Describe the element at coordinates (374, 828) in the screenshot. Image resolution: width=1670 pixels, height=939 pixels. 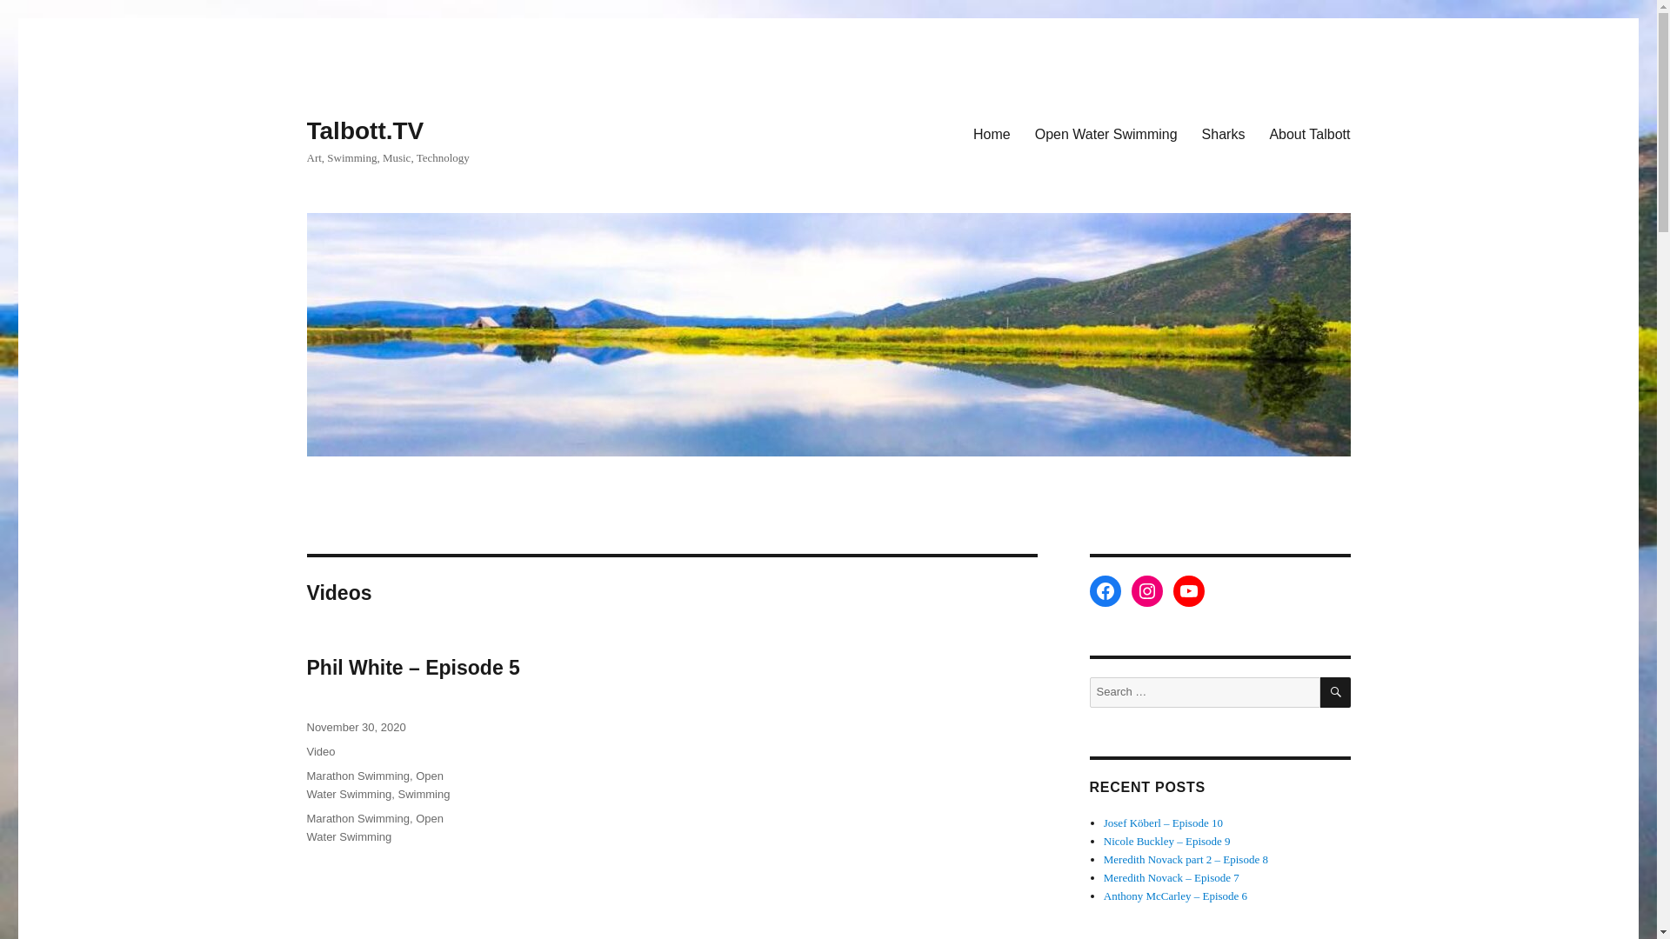
I see `Open Water Swimming` at that location.